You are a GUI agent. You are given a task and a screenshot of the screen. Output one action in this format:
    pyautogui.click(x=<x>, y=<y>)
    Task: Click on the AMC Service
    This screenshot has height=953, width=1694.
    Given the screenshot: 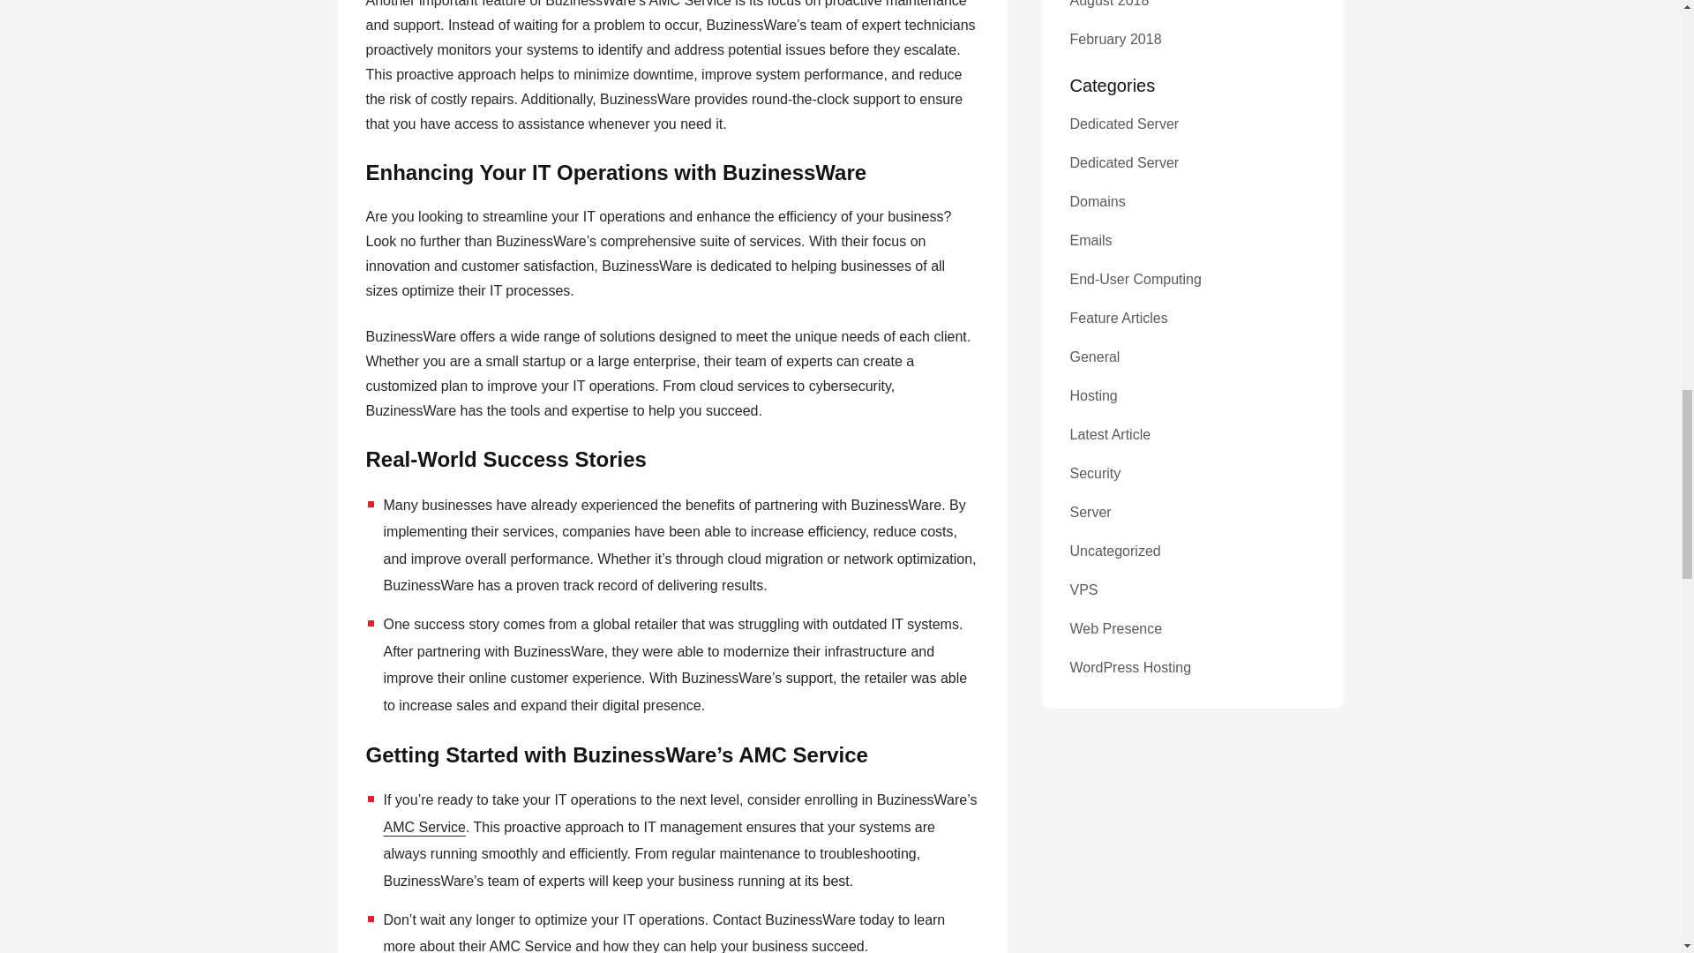 What is the action you would take?
    pyautogui.click(x=423, y=827)
    